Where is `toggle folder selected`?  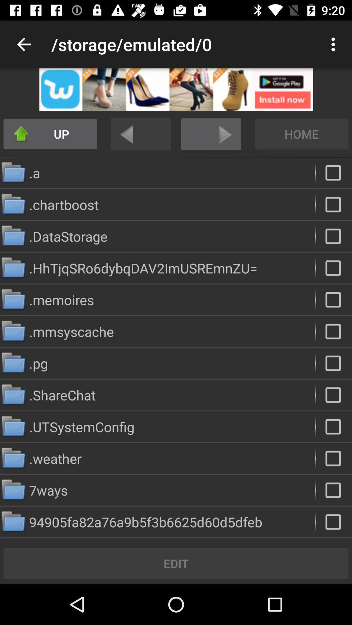 toggle folder selected is located at coordinates (334, 426).